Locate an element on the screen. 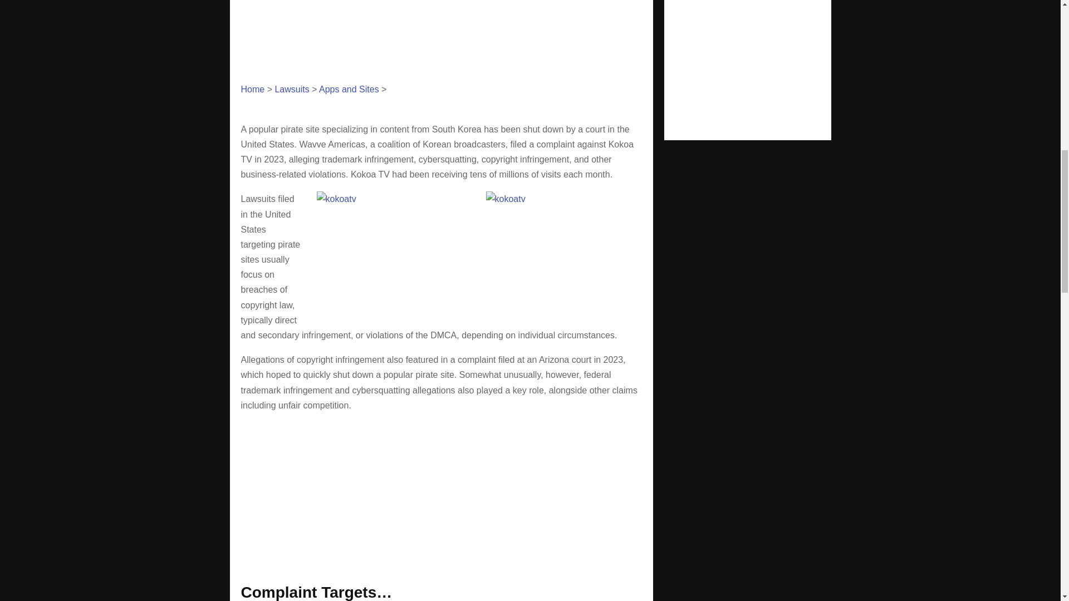  Lawsuits is located at coordinates (292, 89).